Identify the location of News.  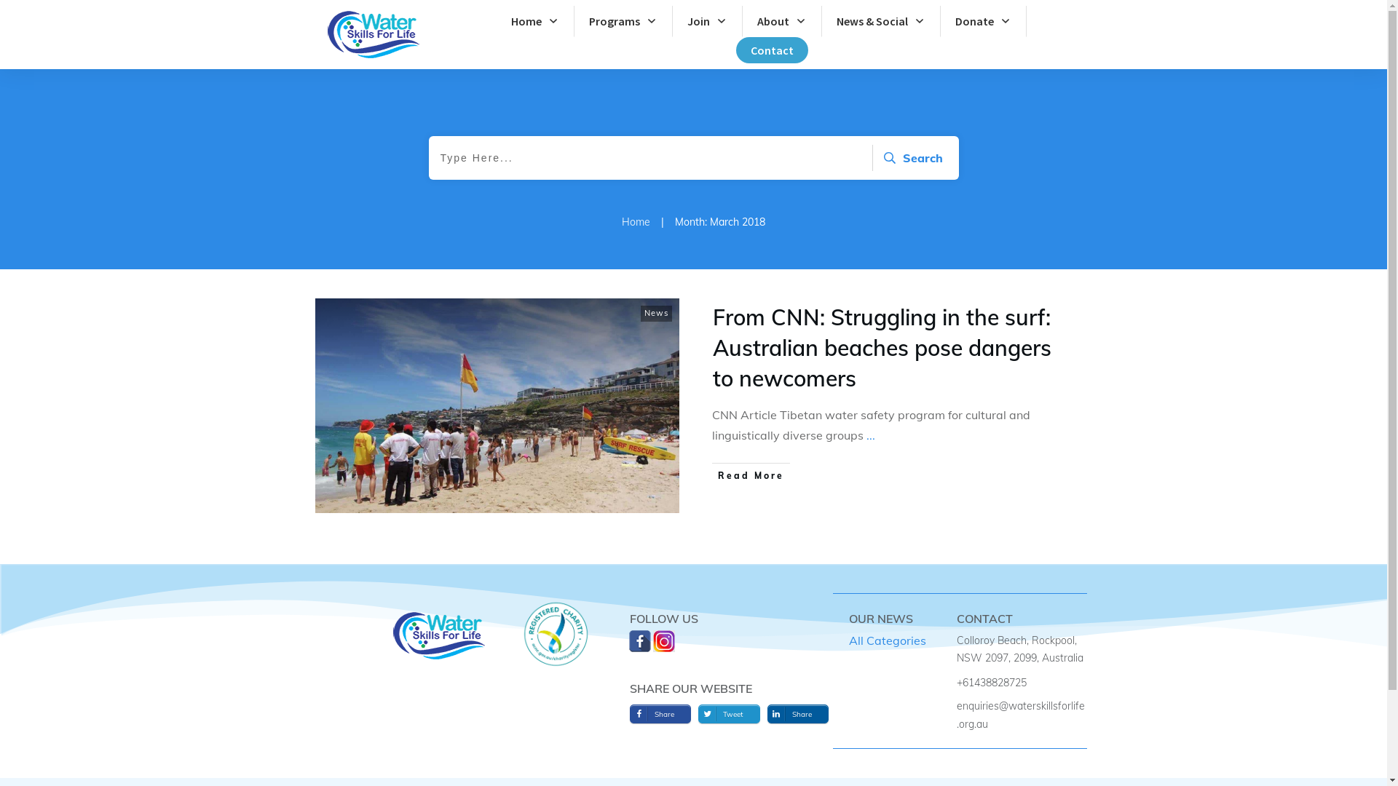
(655, 313).